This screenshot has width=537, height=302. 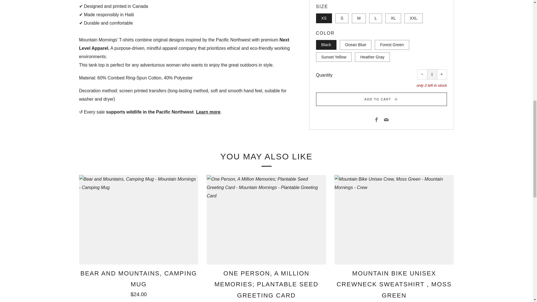 What do you see at coordinates (139, 220) in the screenshot?
I see `Bear and Mountains, Camping Mug` at bounding box center [139, 220].